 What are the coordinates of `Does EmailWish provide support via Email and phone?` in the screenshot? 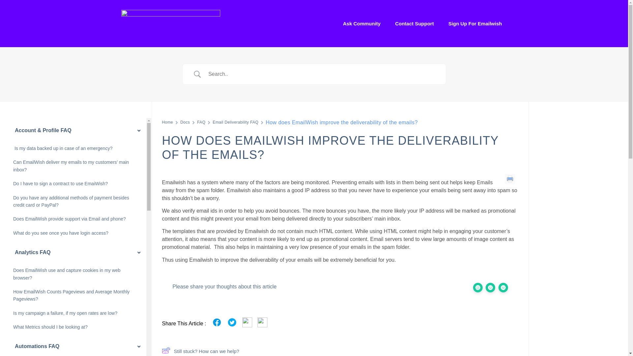 It's located at (70, 219).